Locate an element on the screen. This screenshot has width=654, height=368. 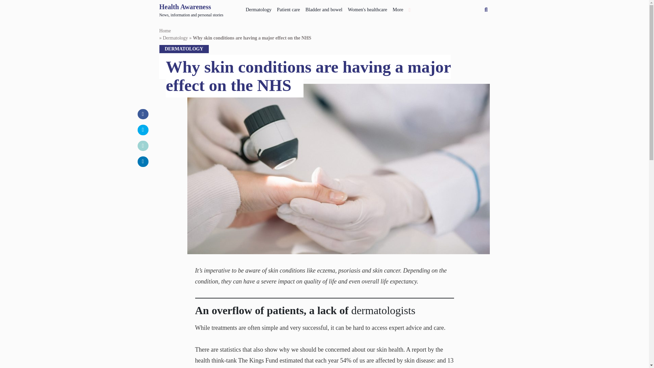
Bladder and bowel is located at coordinates (324, 8).